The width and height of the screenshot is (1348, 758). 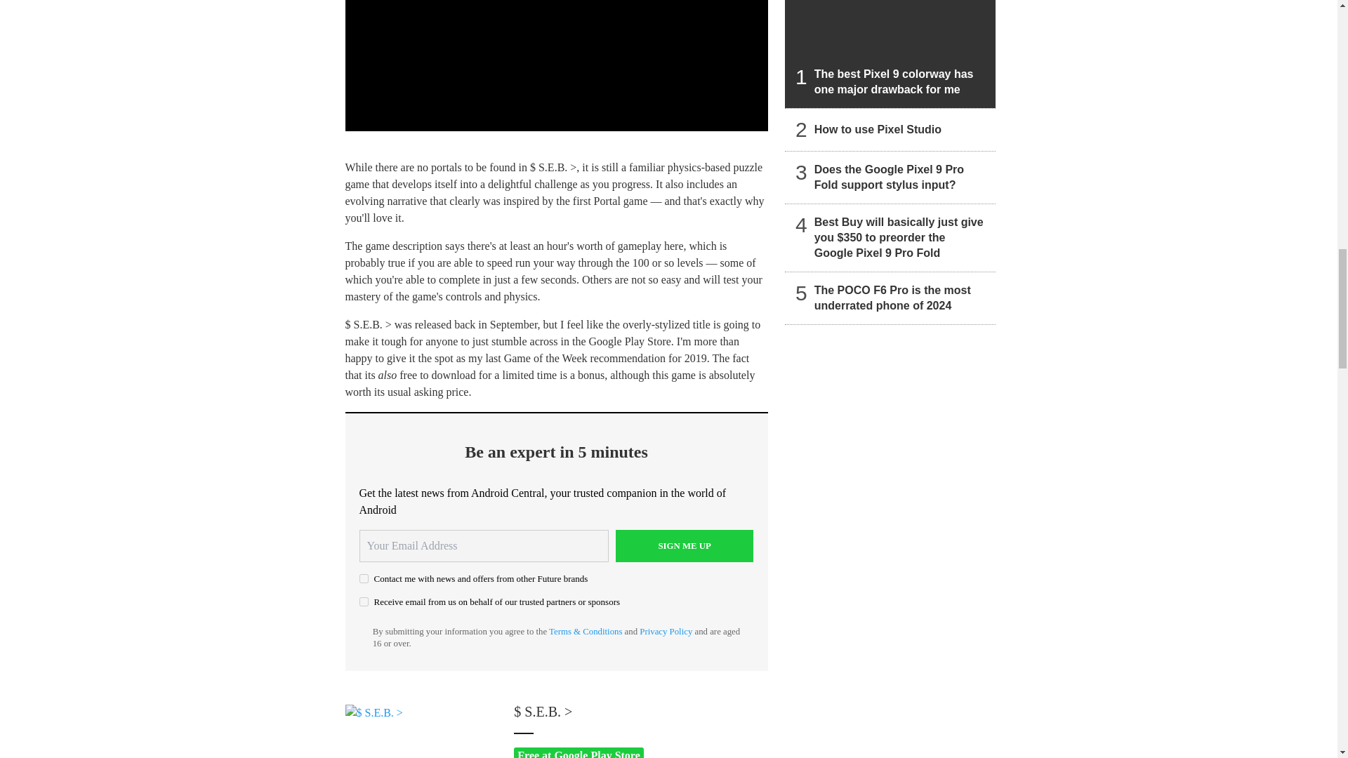 What do you see at coordinates (364, 578) in the screenshot?
I see `on` at bounding box center [364, 578].